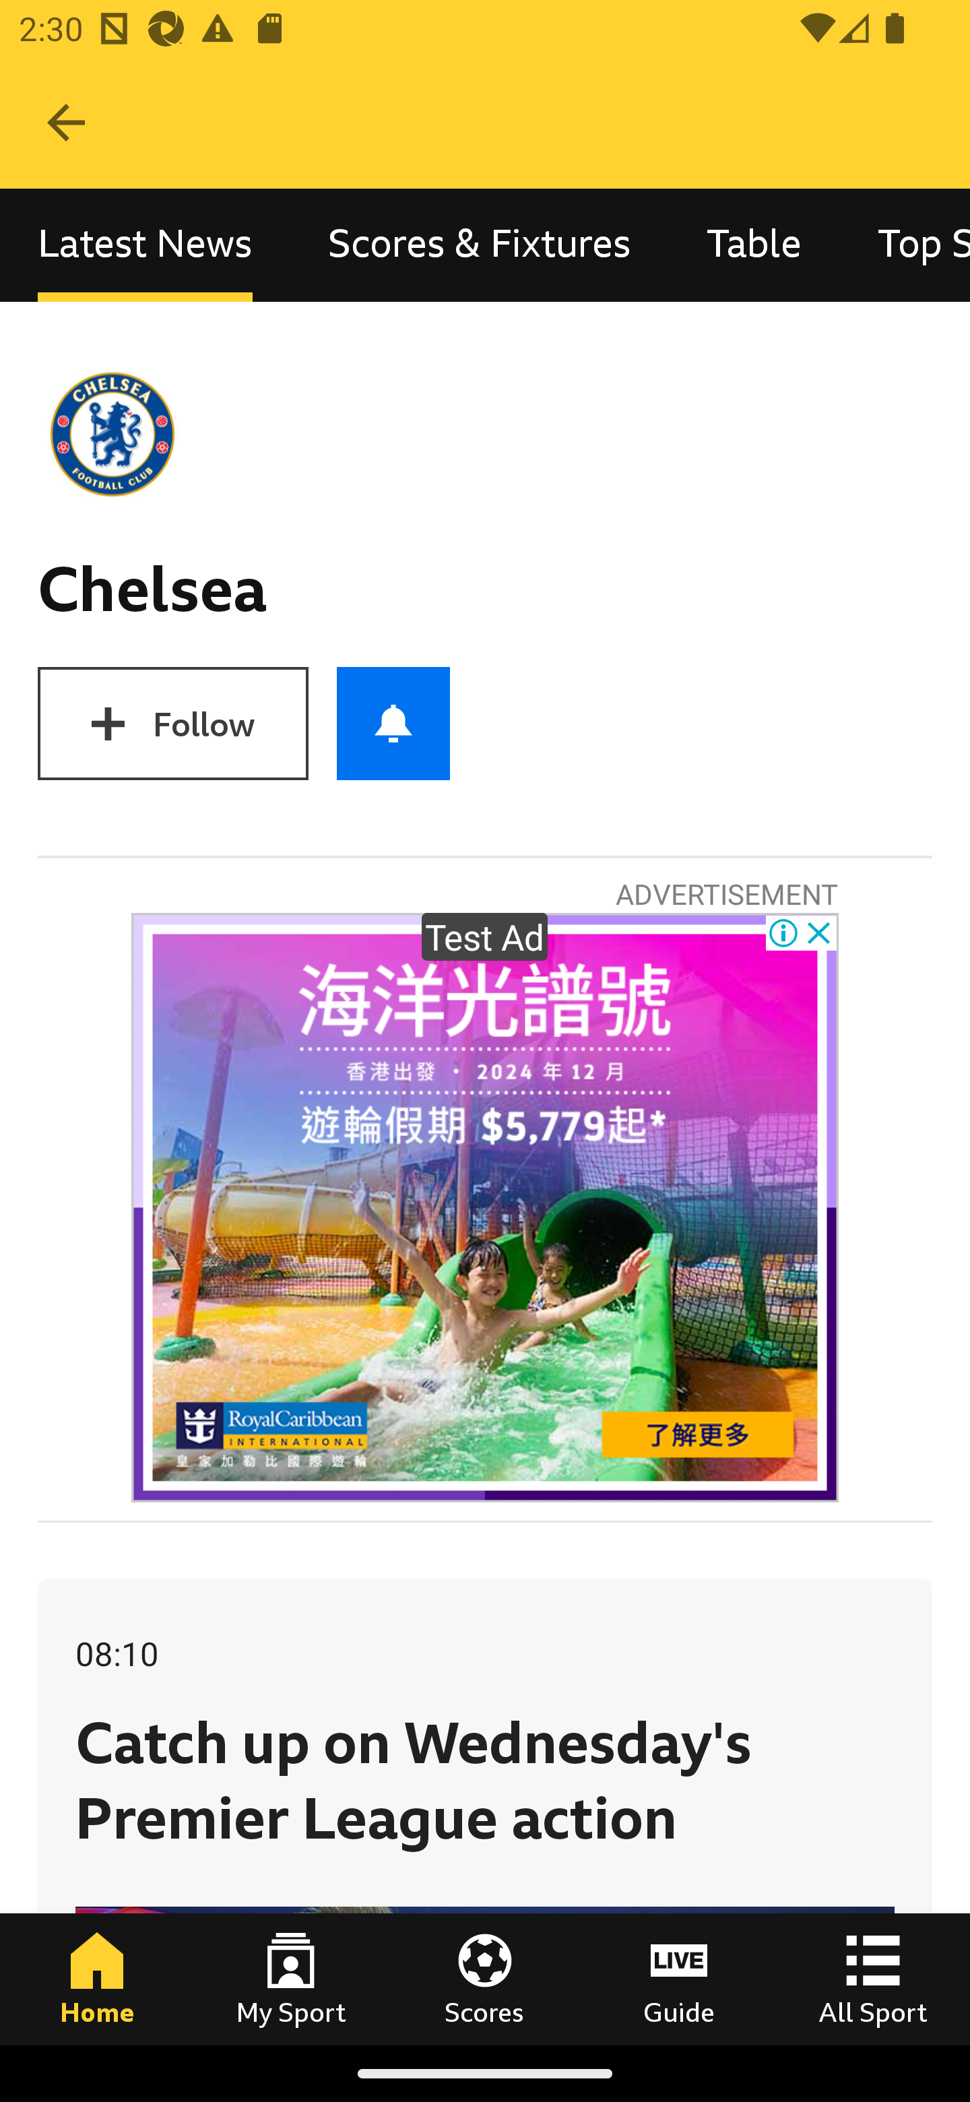 This screenshot has width=970, height=2102. I want to click on Latest News, selected Latest News, so click(145, 245).